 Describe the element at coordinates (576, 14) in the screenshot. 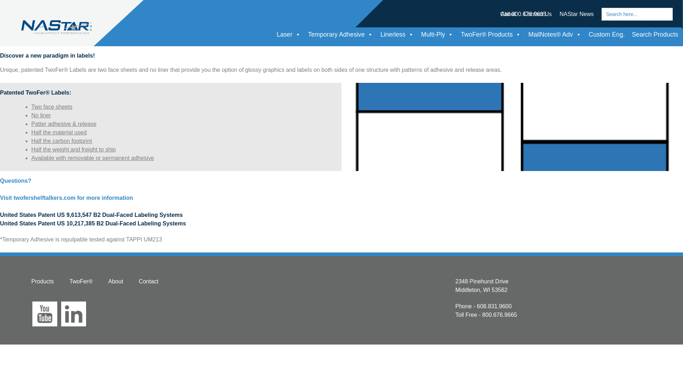

I see `NAStar News` at that location.